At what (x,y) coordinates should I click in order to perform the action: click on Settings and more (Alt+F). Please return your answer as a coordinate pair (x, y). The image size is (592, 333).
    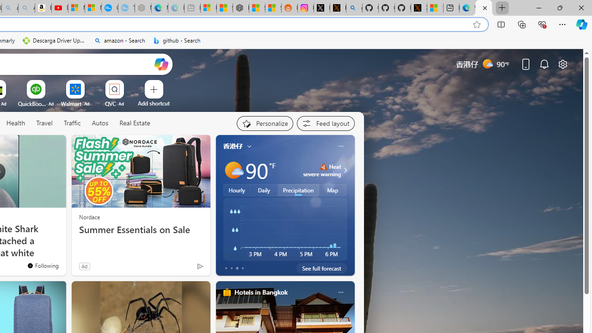
    Looking at the image, I should click on (562, 24).